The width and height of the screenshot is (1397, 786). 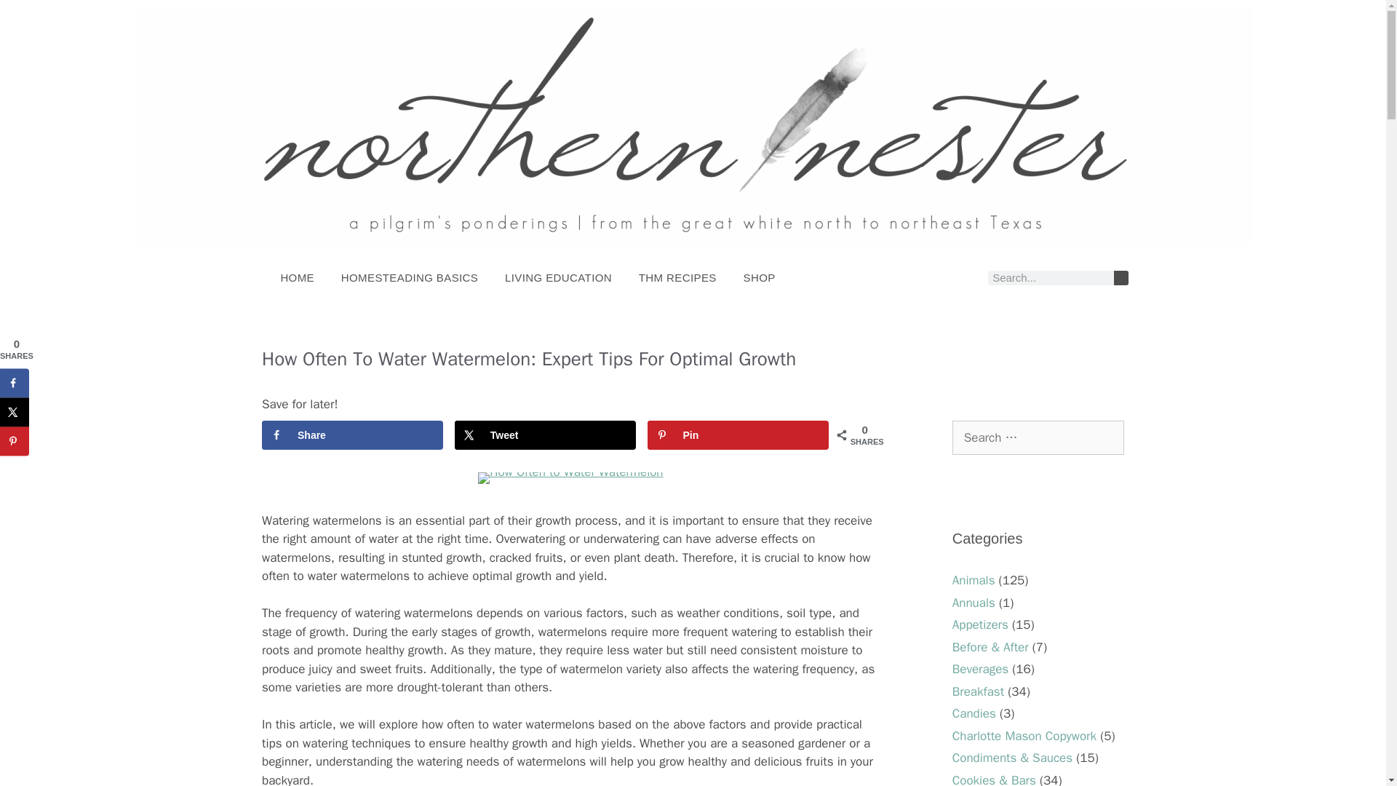 I want to click on LIVING EDUCATION, so click(x=559, y=277).